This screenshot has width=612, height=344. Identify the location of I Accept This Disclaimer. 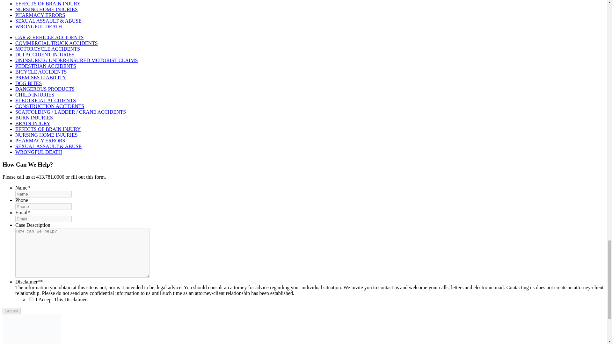
(31, 299).